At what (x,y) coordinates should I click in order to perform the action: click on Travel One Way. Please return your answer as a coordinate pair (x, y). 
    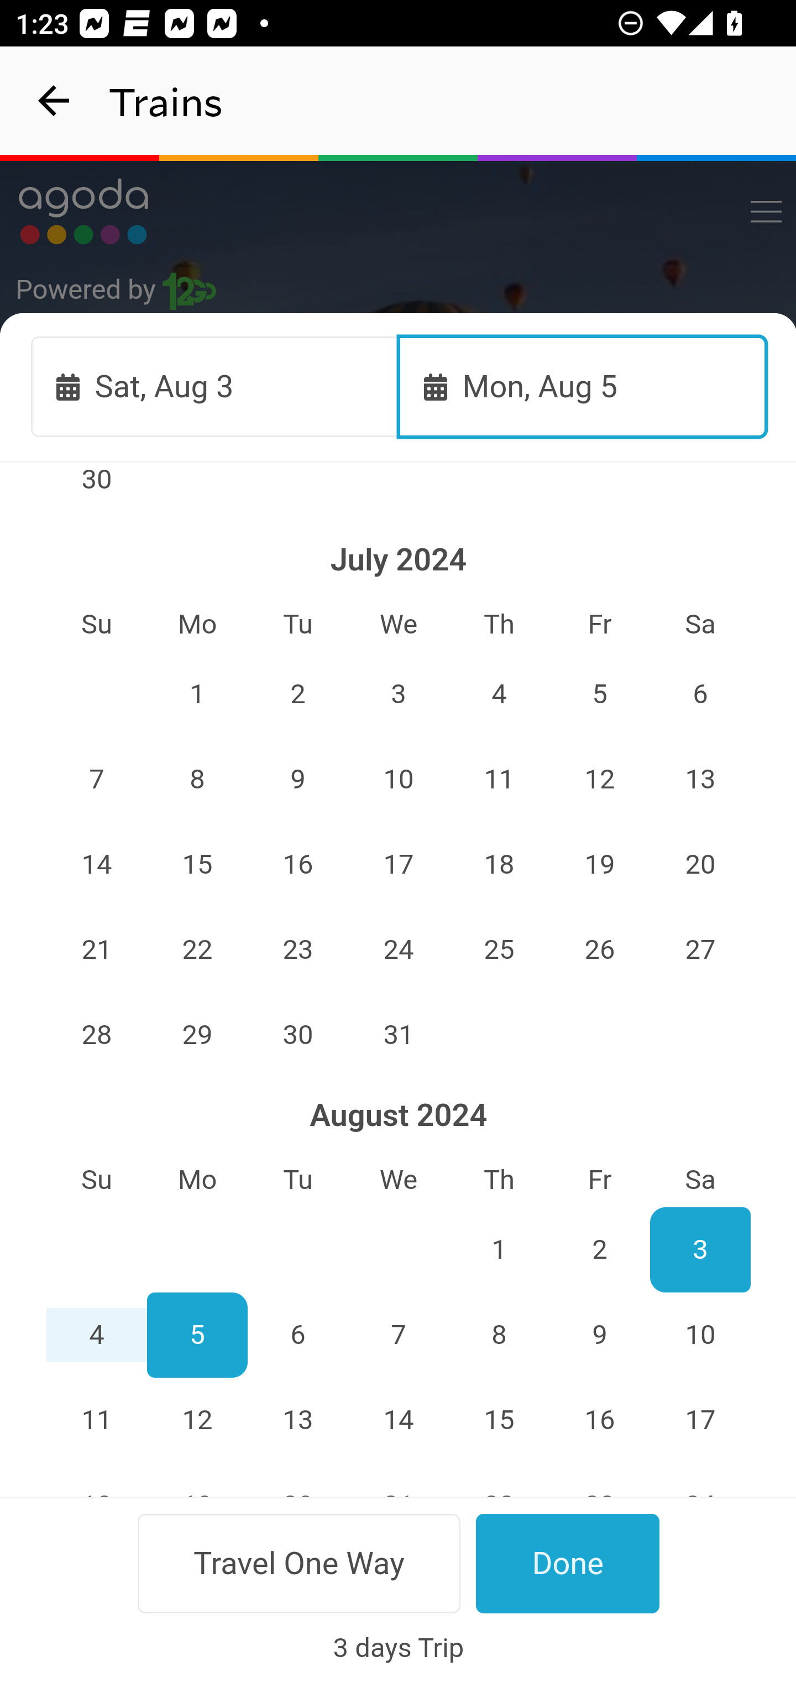
    Looking at the image, I should click on (298, 1563).